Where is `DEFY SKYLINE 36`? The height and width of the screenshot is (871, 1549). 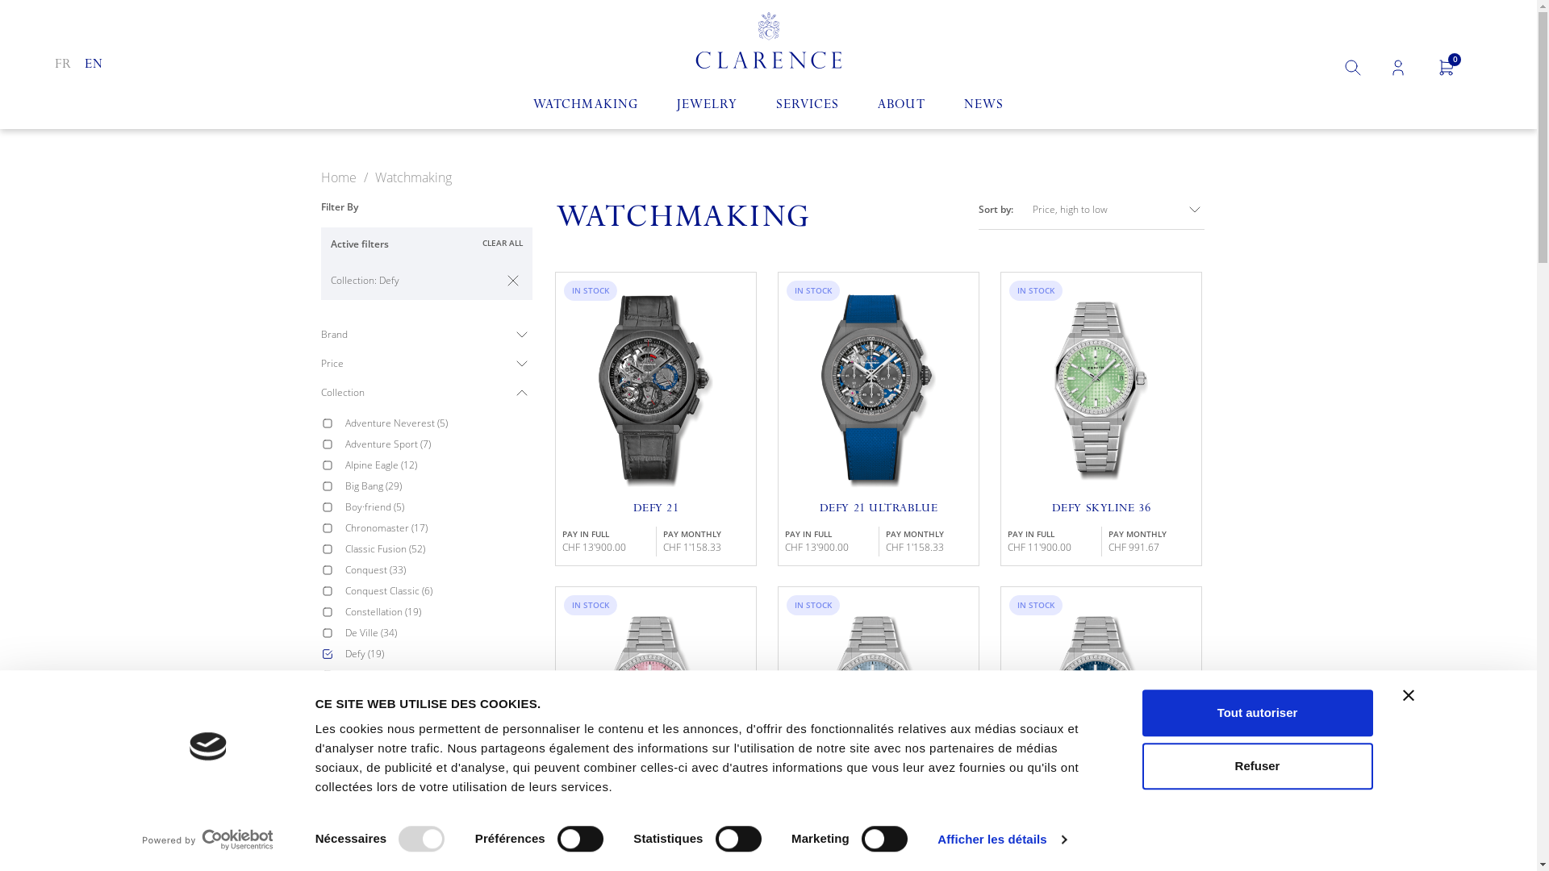
DEFY SKYLINE 36 is located at coordinates (656, 824).